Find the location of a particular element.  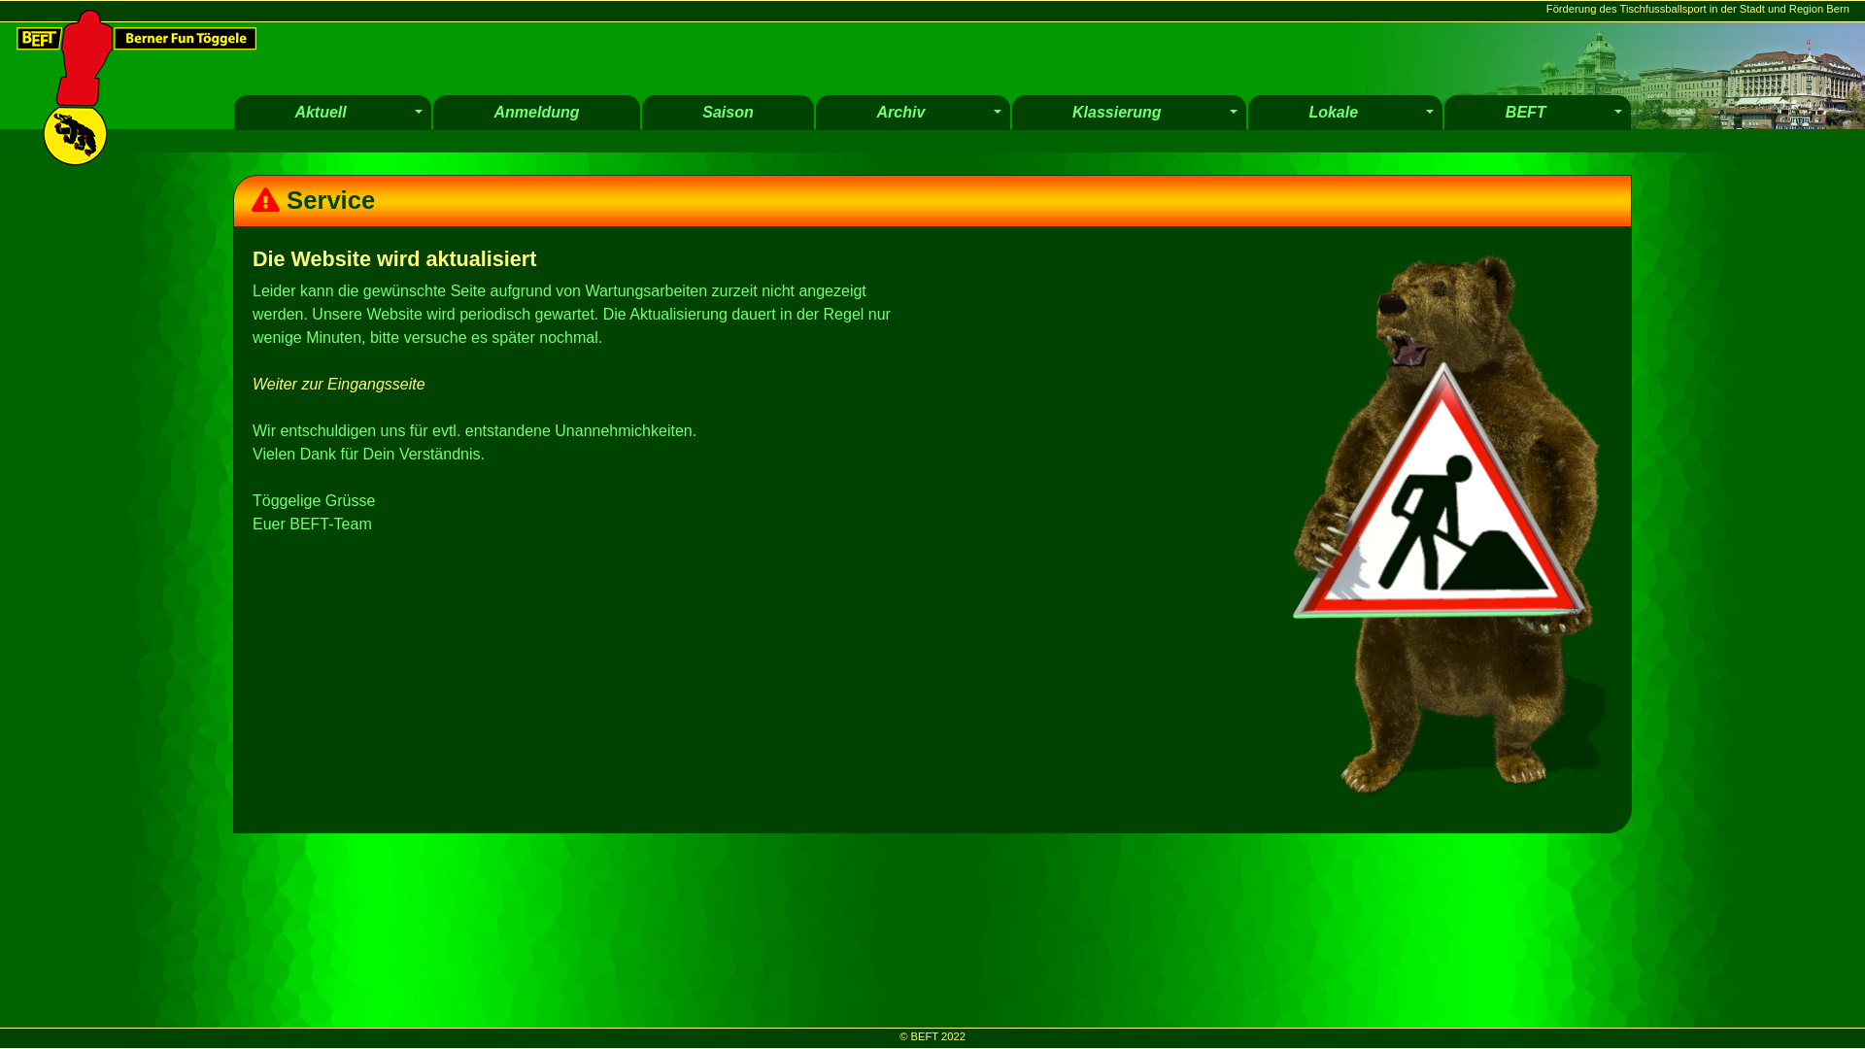

Lokale is located at coordinates (1333, 113).